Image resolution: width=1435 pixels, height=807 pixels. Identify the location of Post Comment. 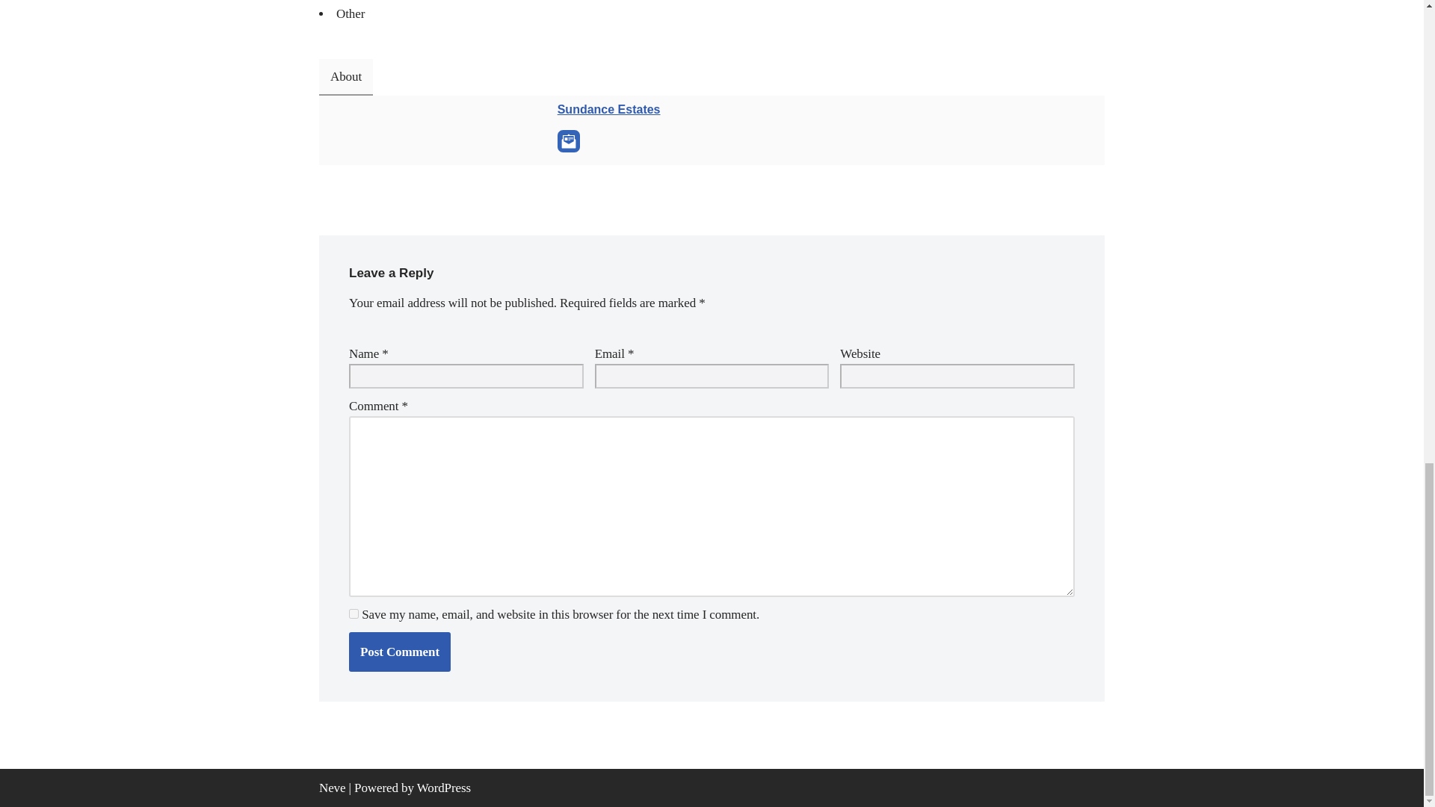
(399, 652).